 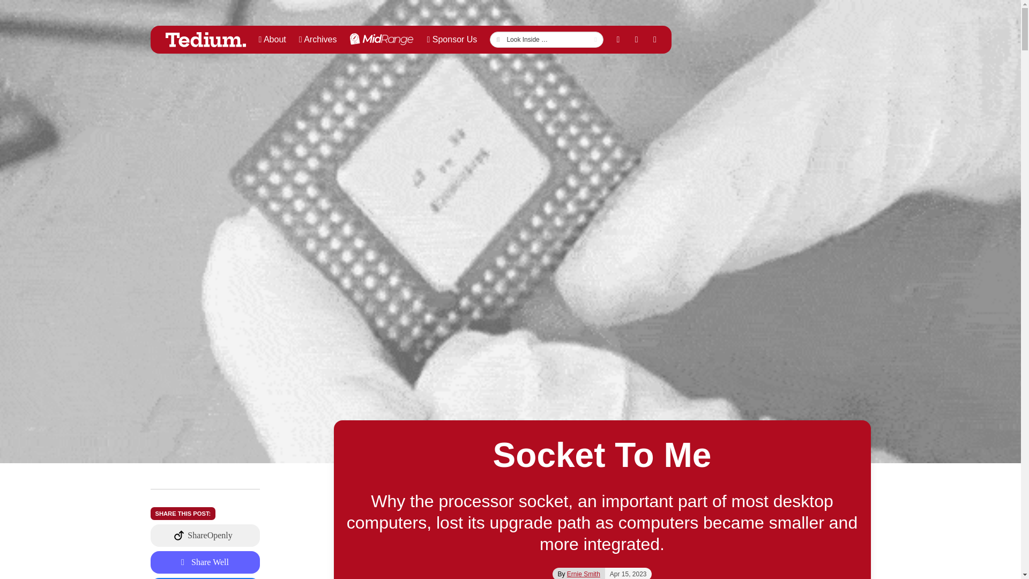 What do you see at coordinates (318, 40) in the screenshot?
I see ` Archives` at bounding box center [318, 40].